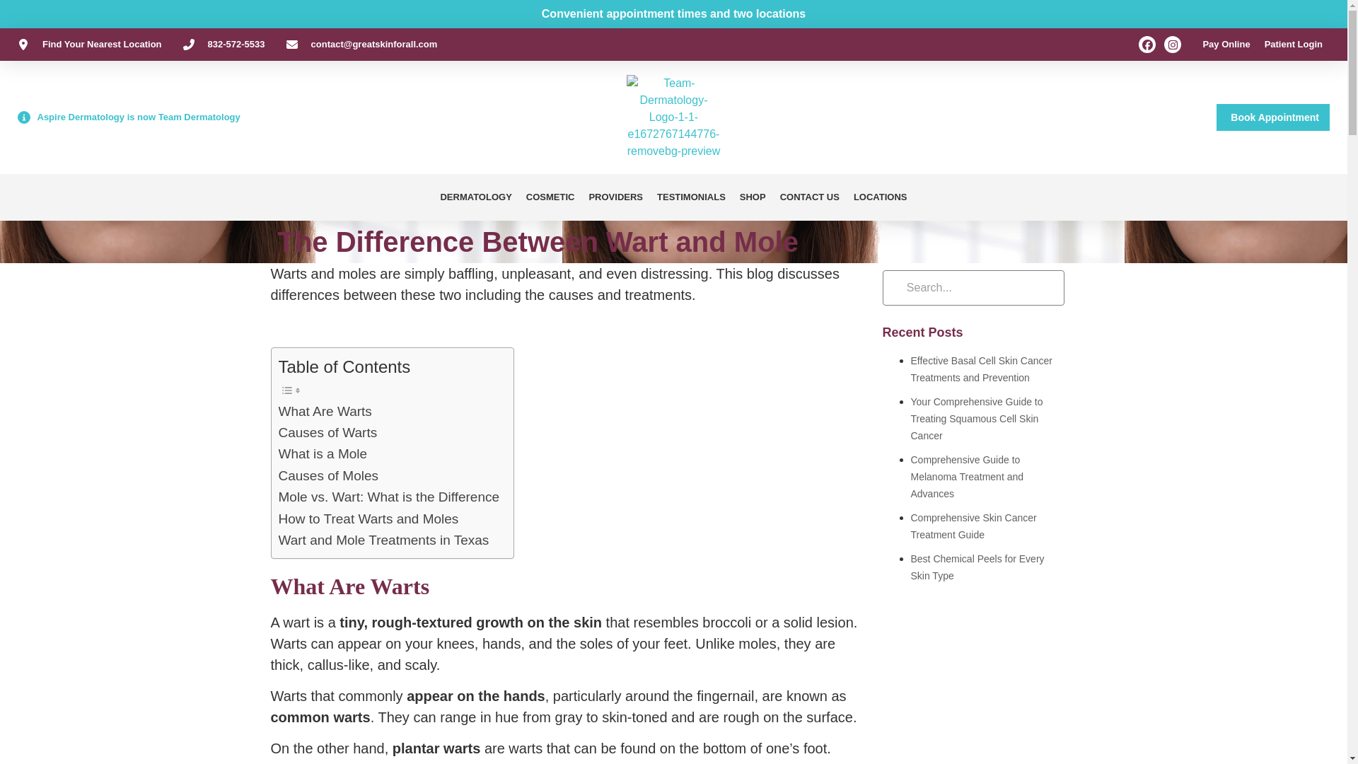 The height and width of the screenshot is (764, 1358). I want to click on Book Appointment, so click(1273, 117).